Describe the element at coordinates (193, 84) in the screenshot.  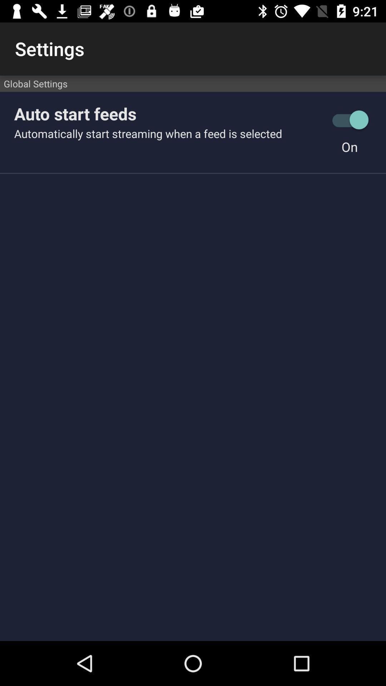
I see `scroll to global settings icon` at that location.